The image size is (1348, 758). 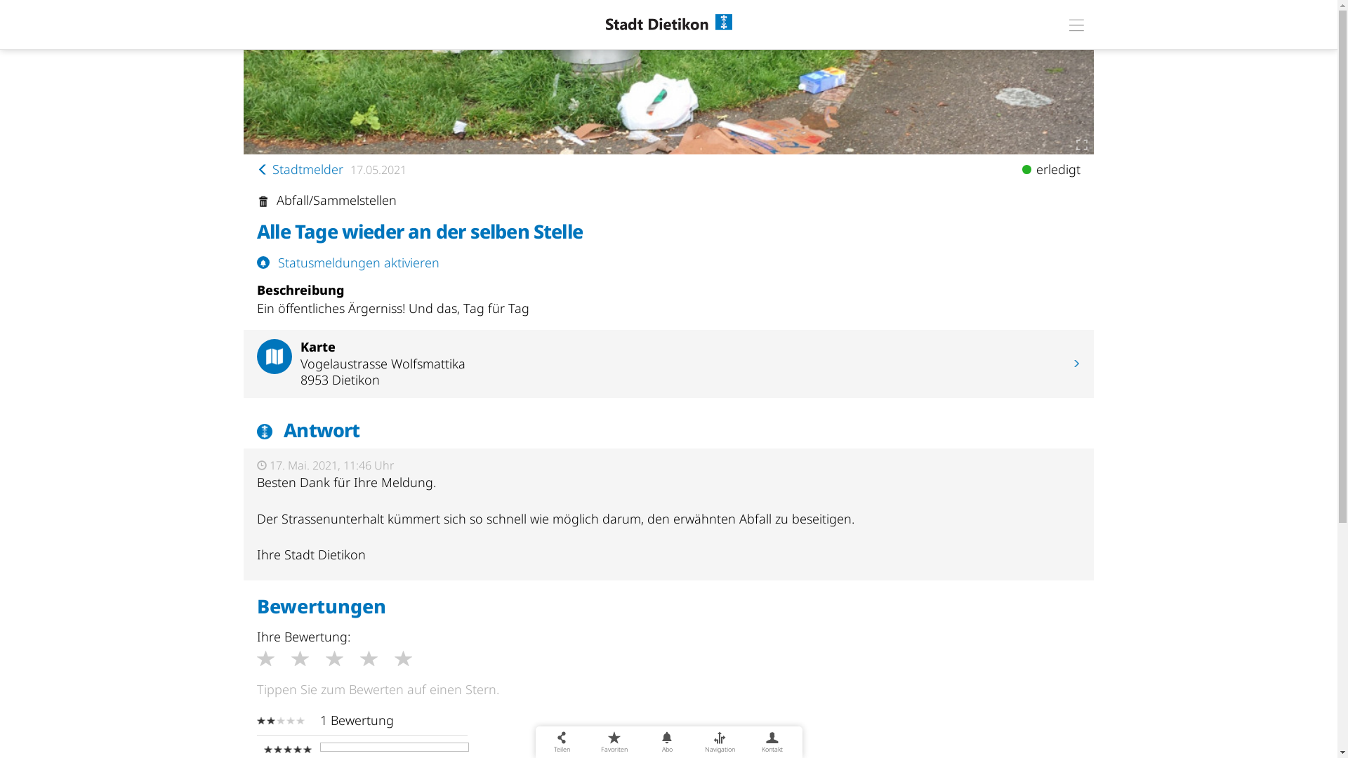 I want to click on Karte
Vogelaustrasse Wolfsmattika
8953 Dietikon, so click(x=668, y=364).